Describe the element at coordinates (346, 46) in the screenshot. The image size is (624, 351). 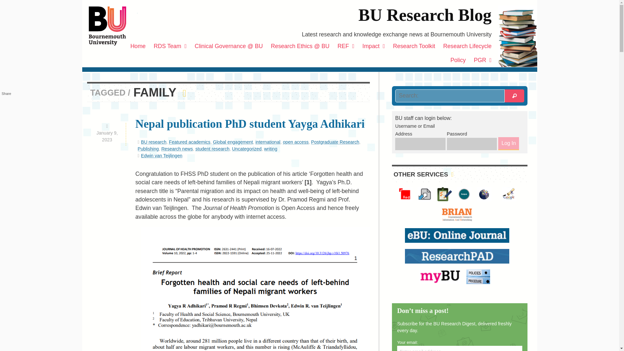
I see `REF` at that location.